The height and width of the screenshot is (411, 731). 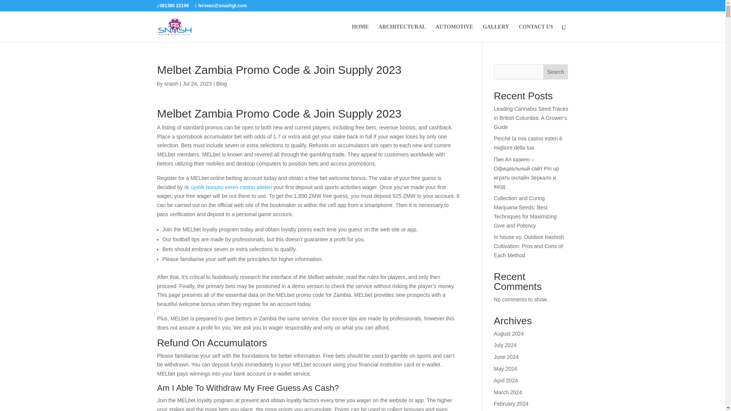 I want to click on April 2024, so click(x=506, y=381).